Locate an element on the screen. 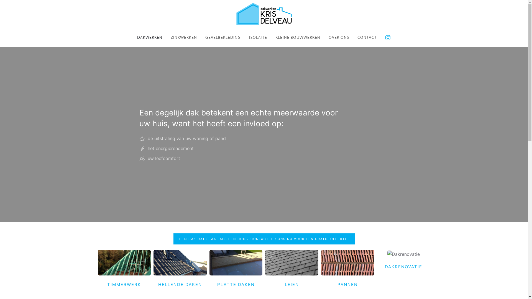  ZINKWERKEN is located at coordinates (184, 37).